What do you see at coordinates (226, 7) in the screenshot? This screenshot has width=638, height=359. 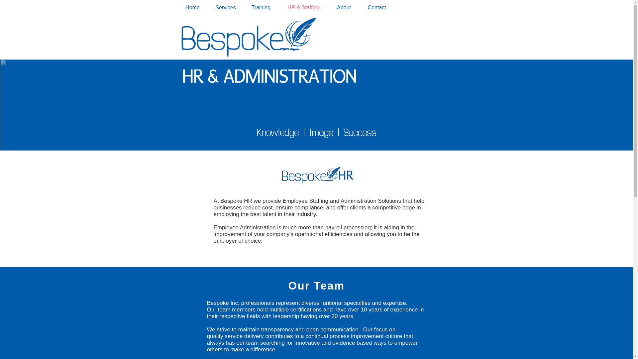 I see `Services` at bounding box center [226, 7].